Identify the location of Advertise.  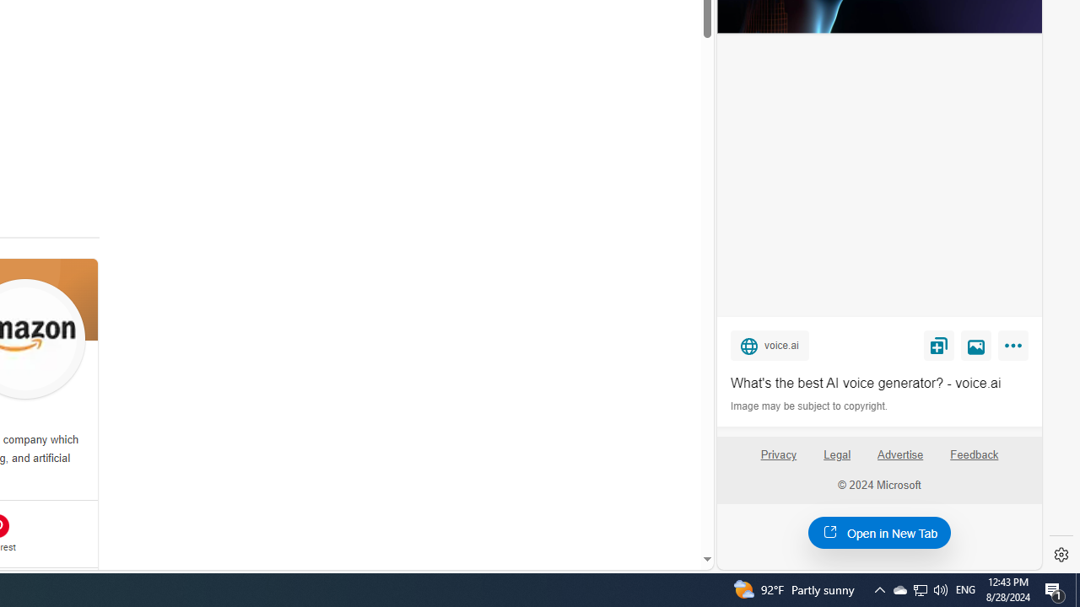
(899, 455).